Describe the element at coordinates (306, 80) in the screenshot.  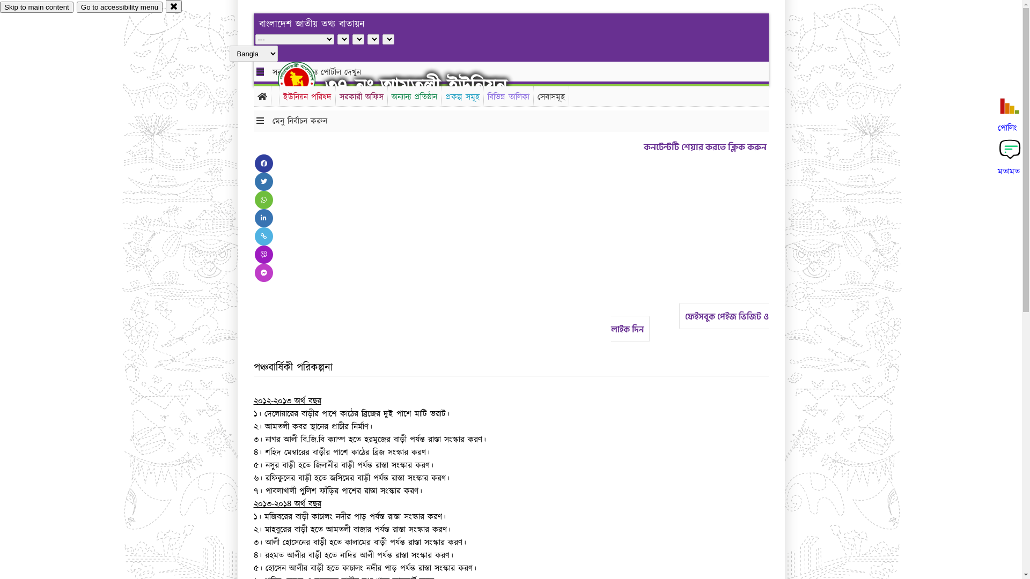
I see `
                
            ` at that location.